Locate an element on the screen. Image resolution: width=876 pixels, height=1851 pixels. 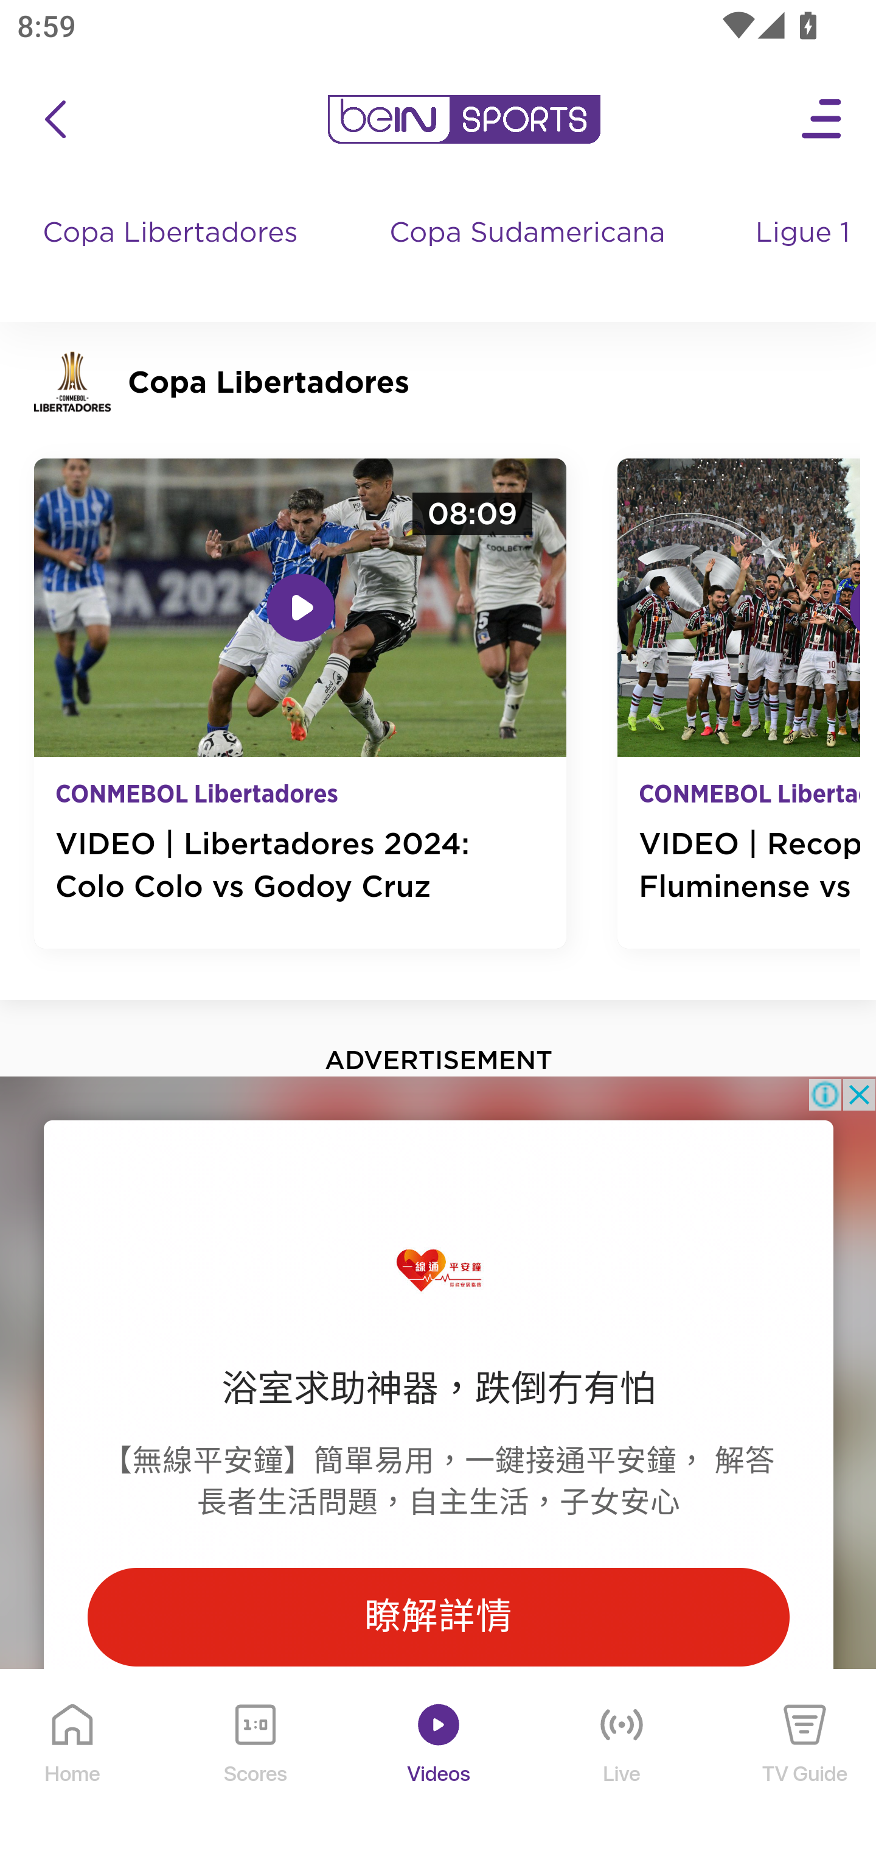
Scores Scores Icon Scores is located at coordinates (255, 1761).